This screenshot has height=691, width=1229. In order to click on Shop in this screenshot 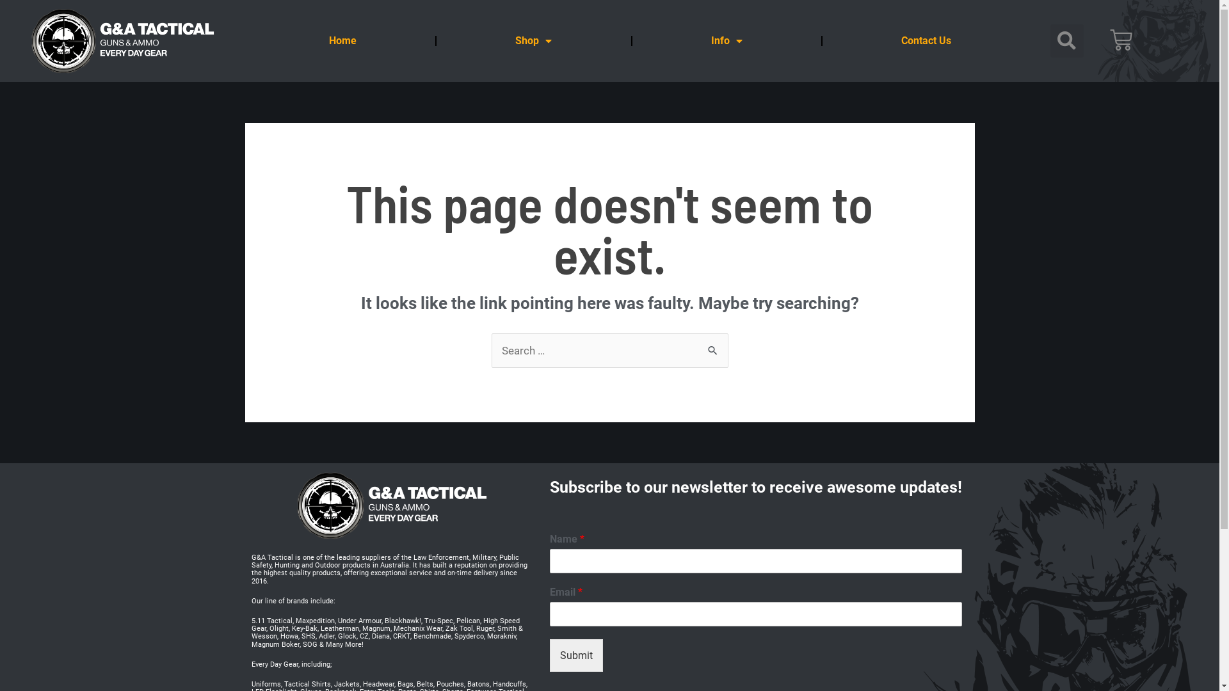, I will do `click(534, 41)`.